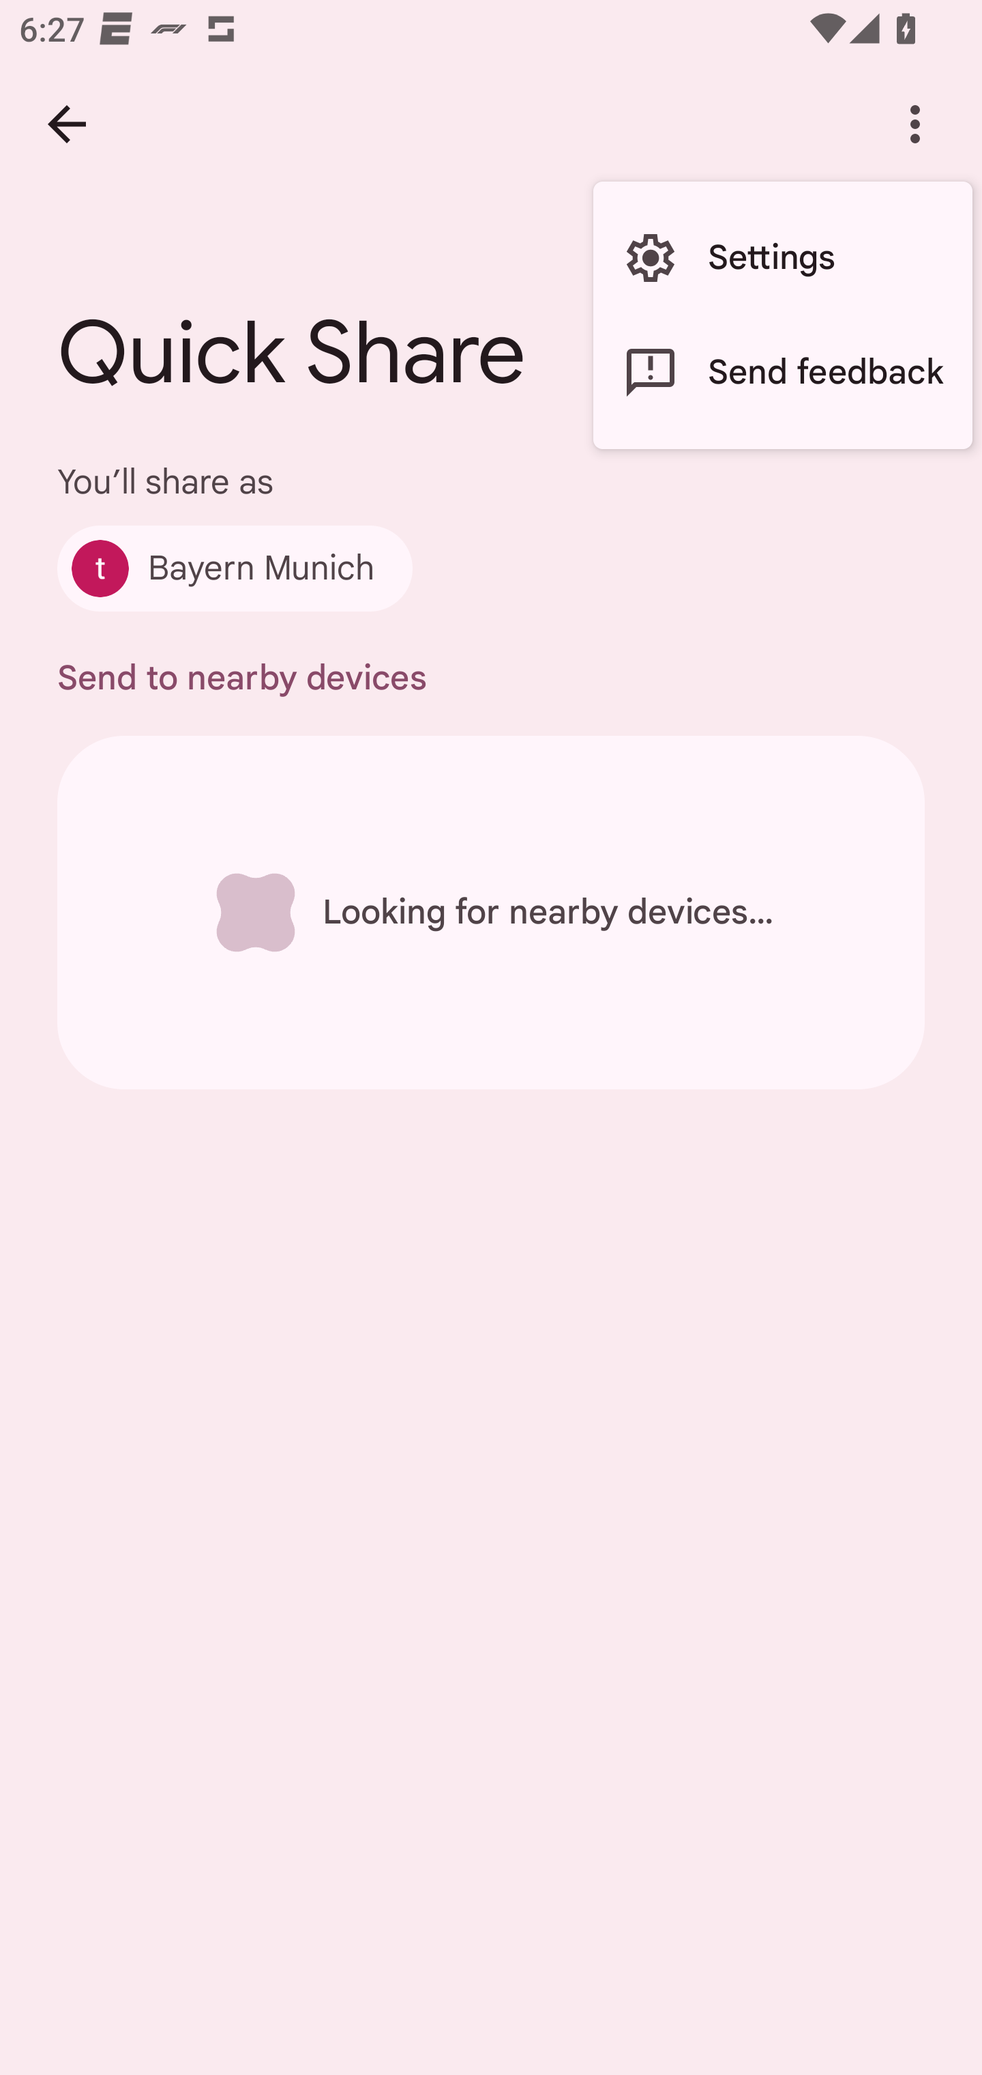 Image resolution: width=982 pixels, height=2075 pixels. Describe the element at coordinates (782, 258) in the screenshot. I see `Settings` at that location.